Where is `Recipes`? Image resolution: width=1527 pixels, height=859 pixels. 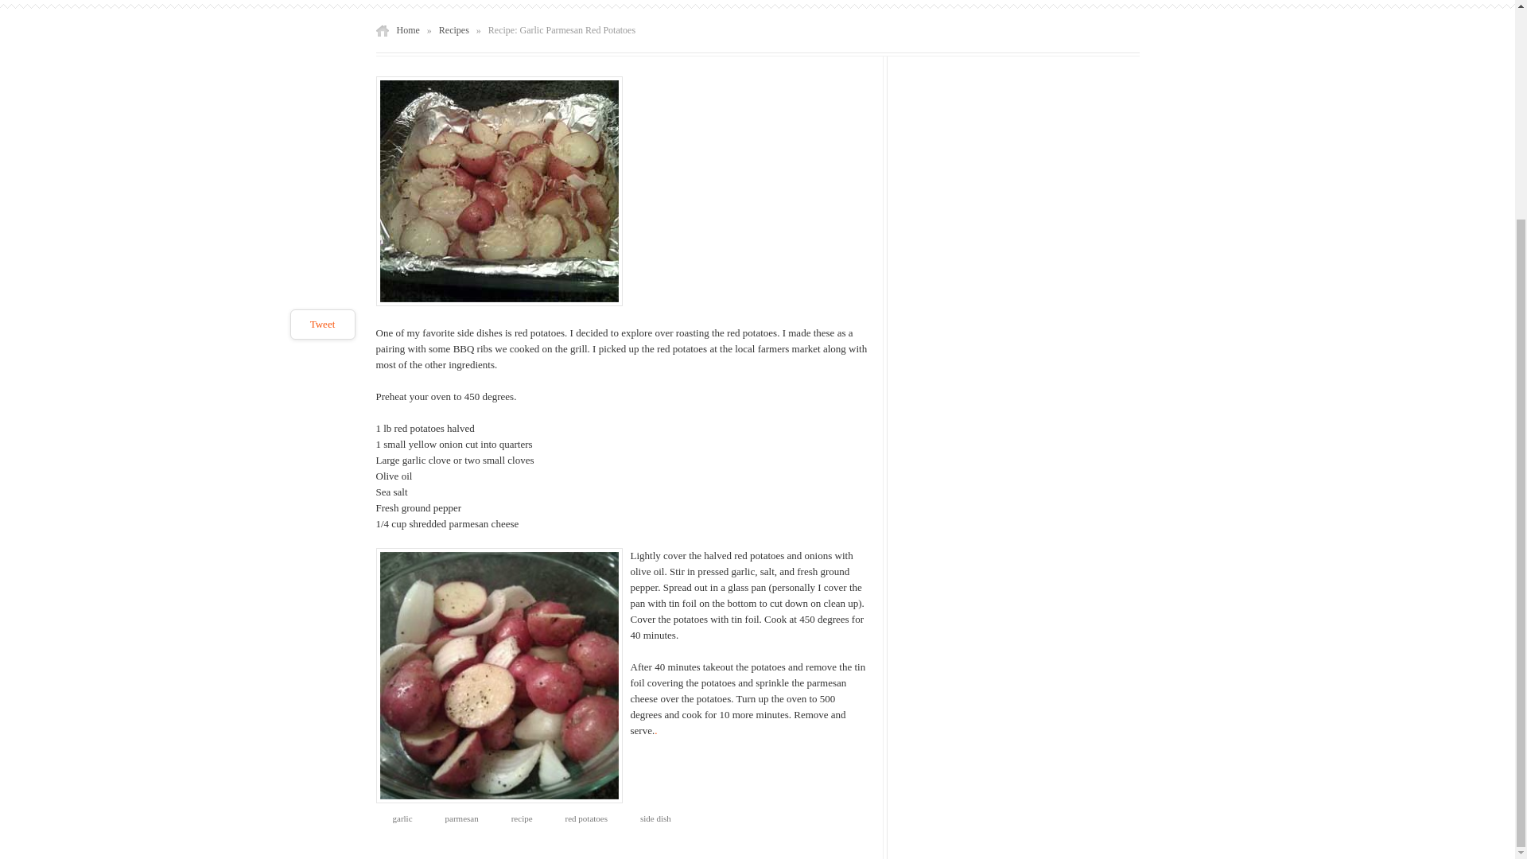 Recipes is located at coordinates (453, 30).